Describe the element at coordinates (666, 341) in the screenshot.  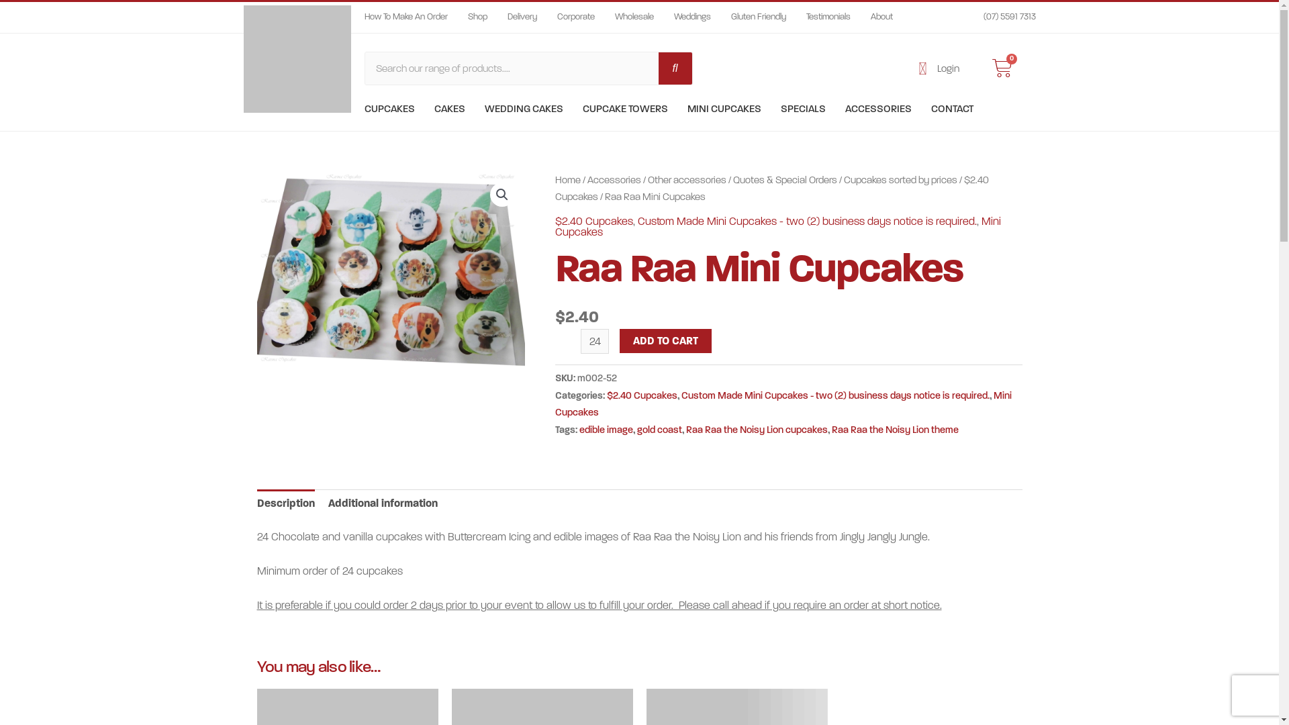
I see `ADD TO CART` at that location.